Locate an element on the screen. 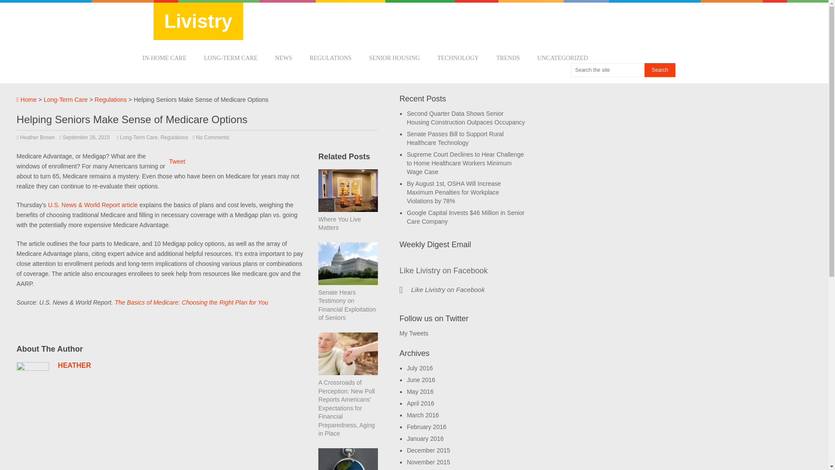 This screenshot has height=470, width=835. TRENDS is located at coordinates (508, 58).